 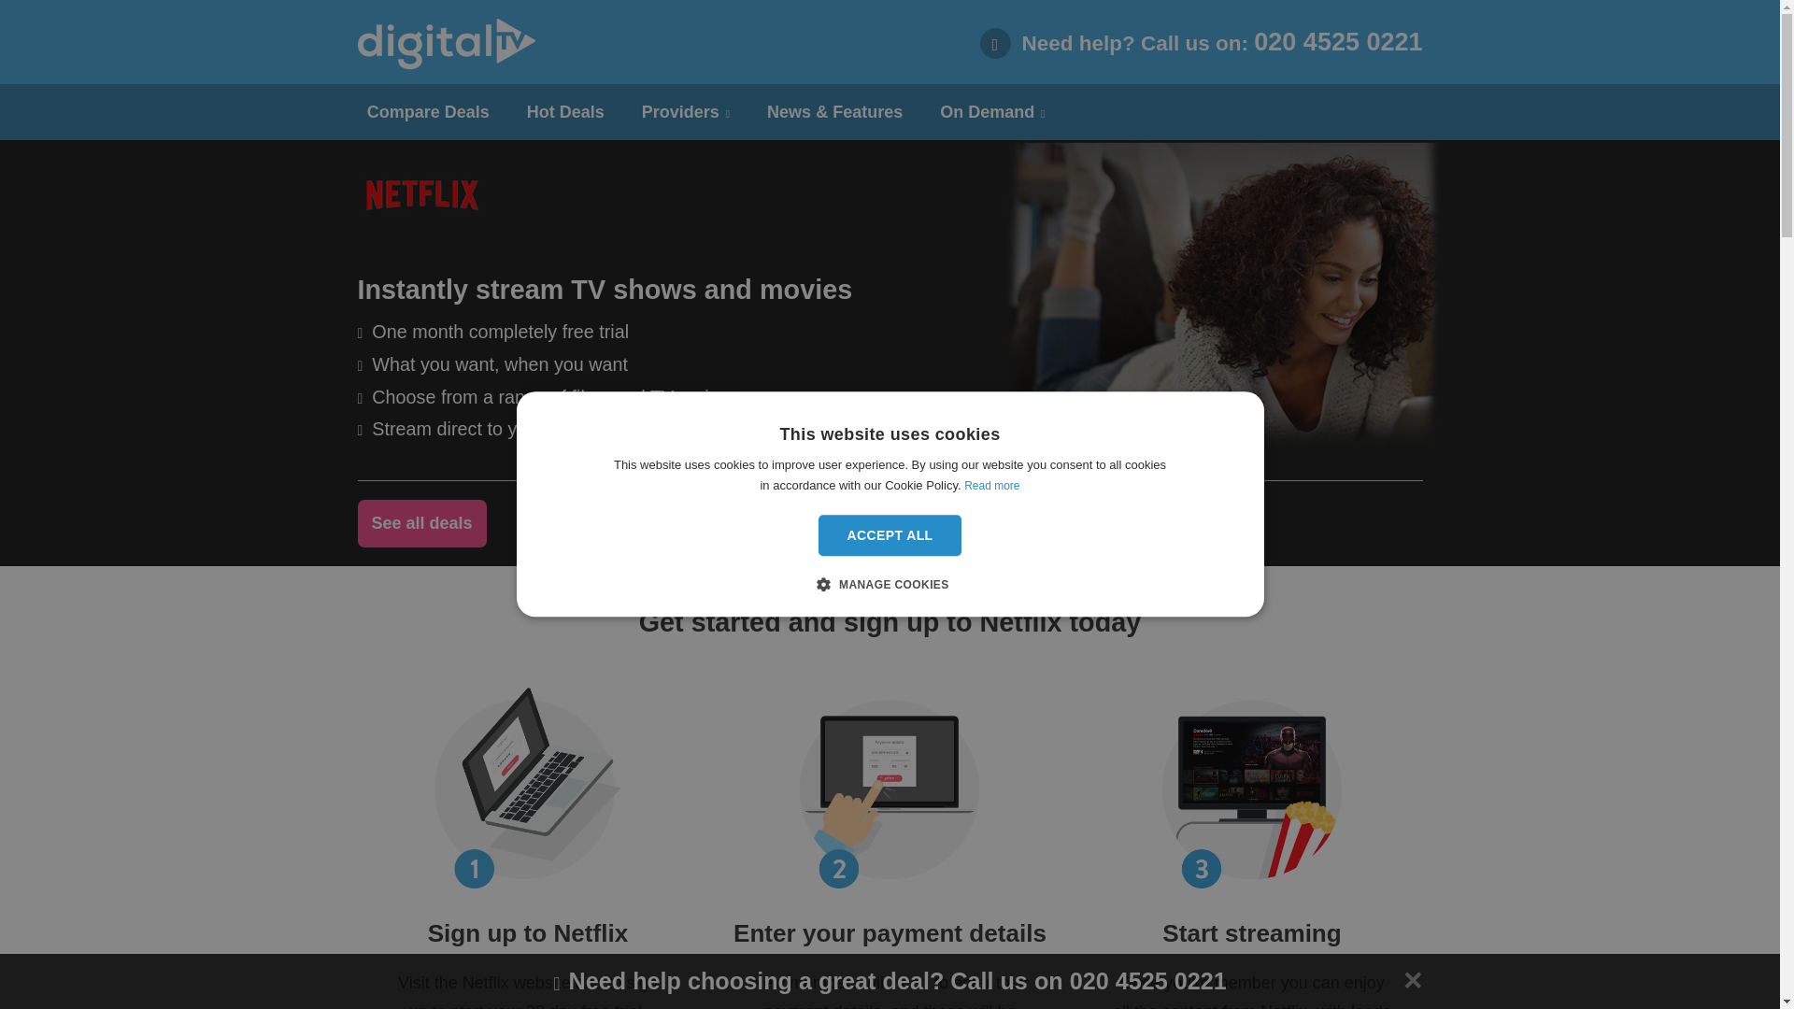 What do you see at coordinates (992, 113) in the screenshot?
I see `On Demand` at bounding box center [992, 113].